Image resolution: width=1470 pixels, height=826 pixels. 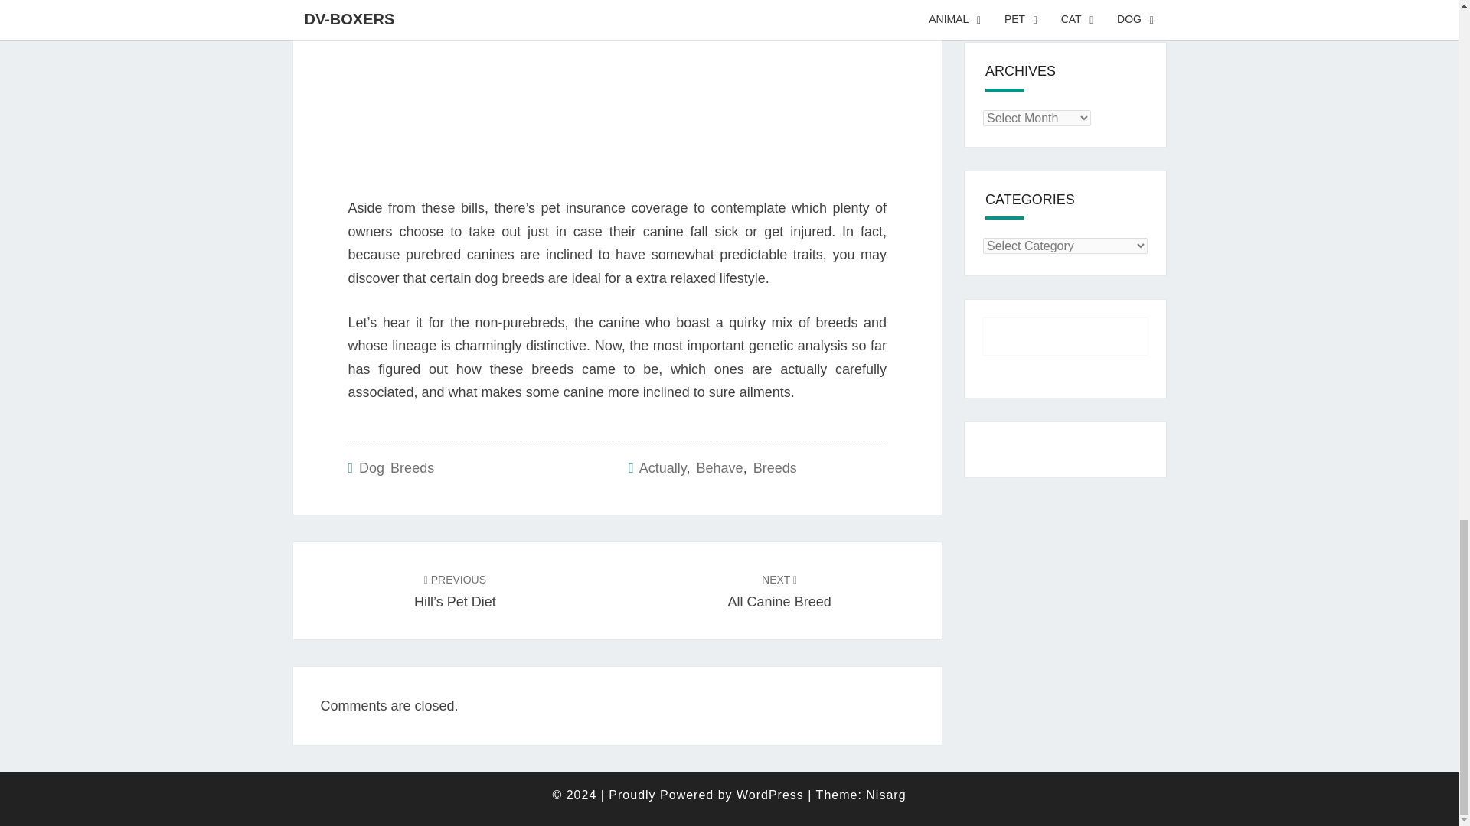 What do you see at coordinates (396, 468) in the screenshot?
I see `Breeds` at bounding box center [396, 468].